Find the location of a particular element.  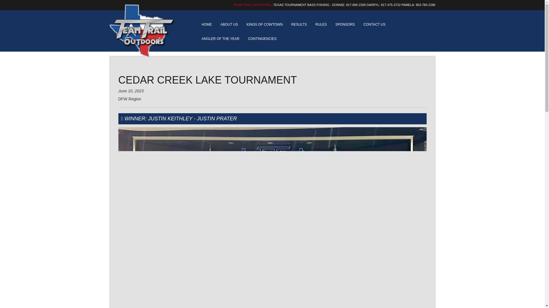

CONTACT US is located at coordinates (374, 25).